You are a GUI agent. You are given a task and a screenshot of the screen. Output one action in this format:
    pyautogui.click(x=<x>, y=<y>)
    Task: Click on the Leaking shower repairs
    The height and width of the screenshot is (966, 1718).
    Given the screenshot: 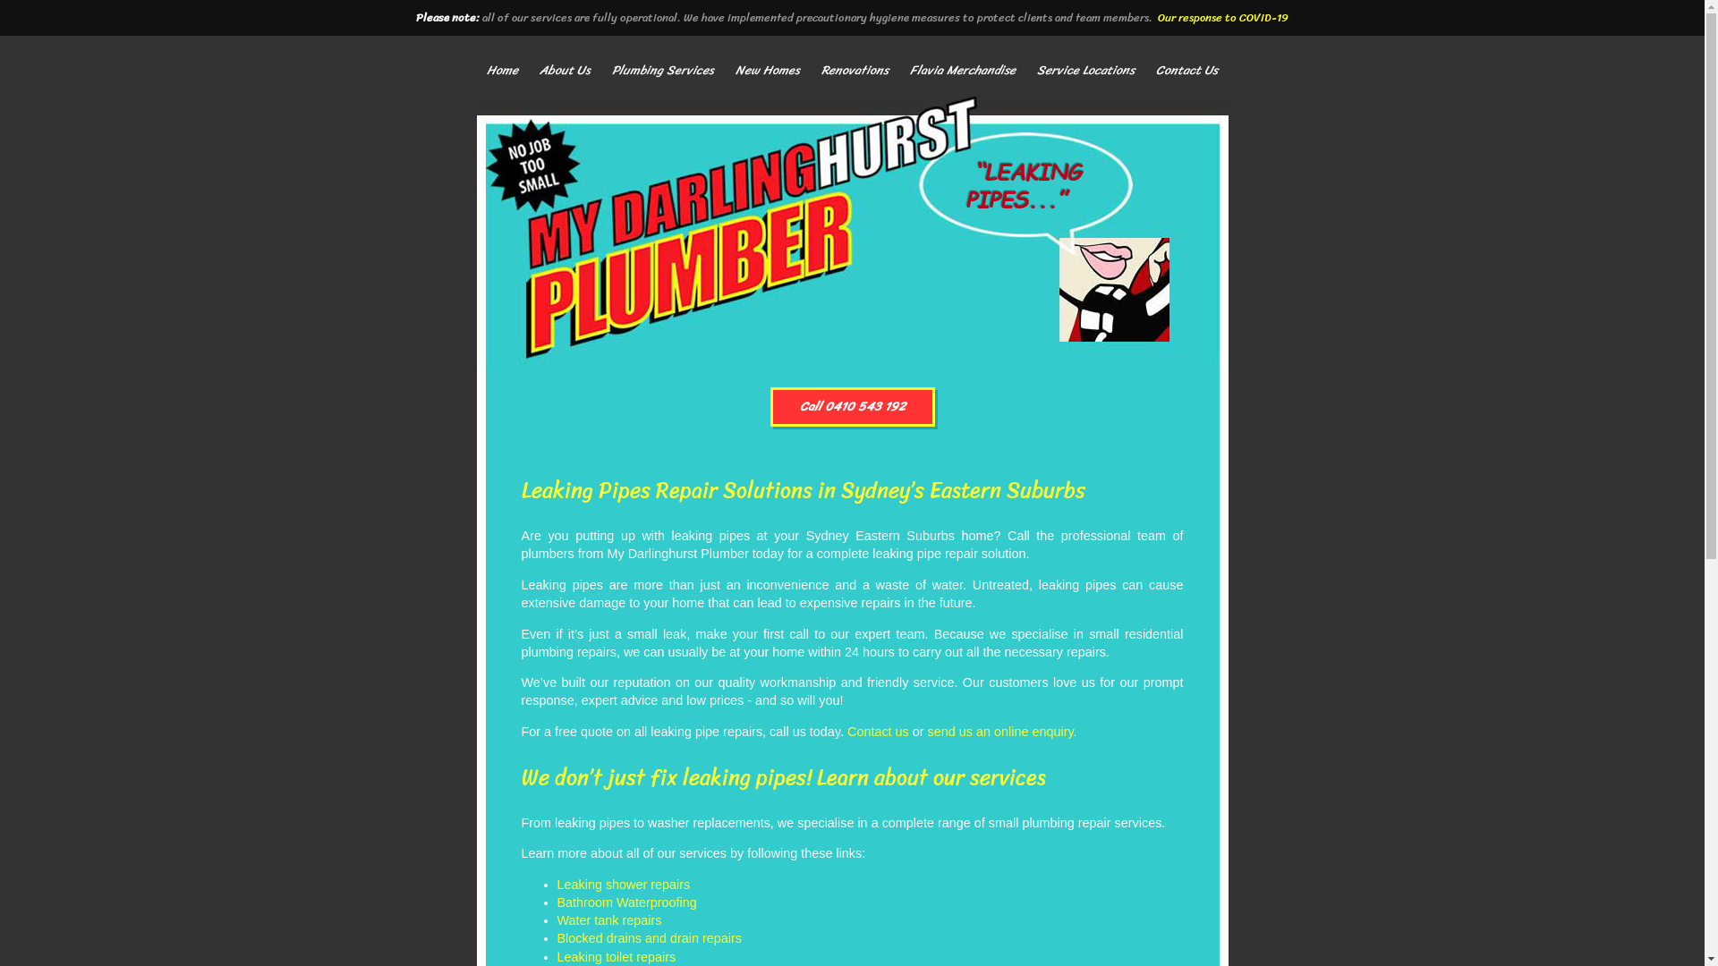 What is the action you would take?
    pyautogui.click(x=623, y=885)
    